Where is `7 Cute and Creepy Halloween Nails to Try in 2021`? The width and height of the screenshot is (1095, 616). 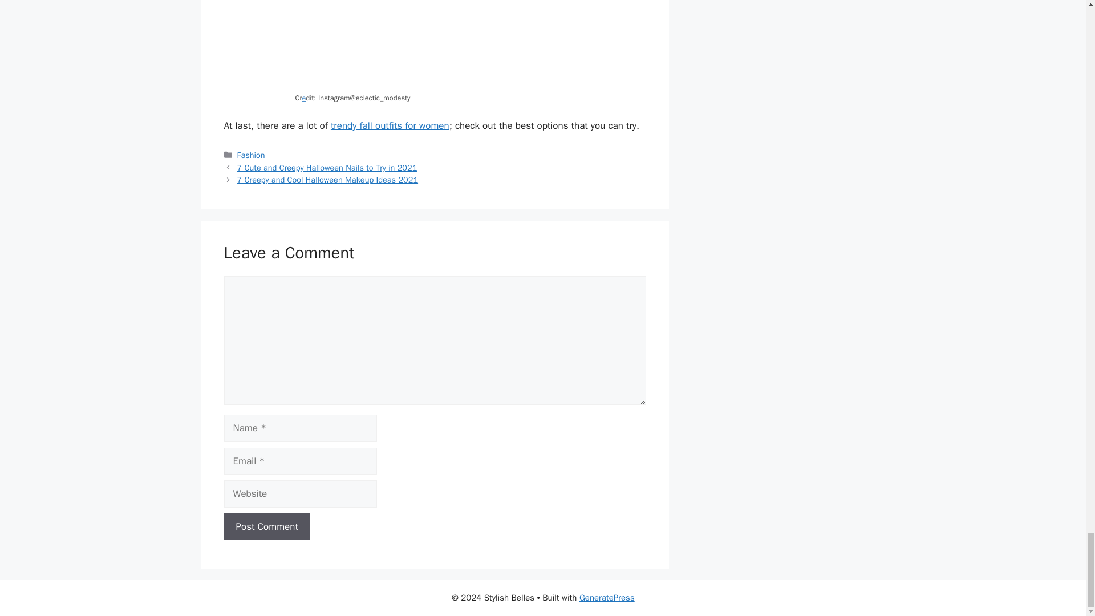 7 Cute and Creepy Halloween Nails to Try in 2021 is located at coordinates (327, 168).